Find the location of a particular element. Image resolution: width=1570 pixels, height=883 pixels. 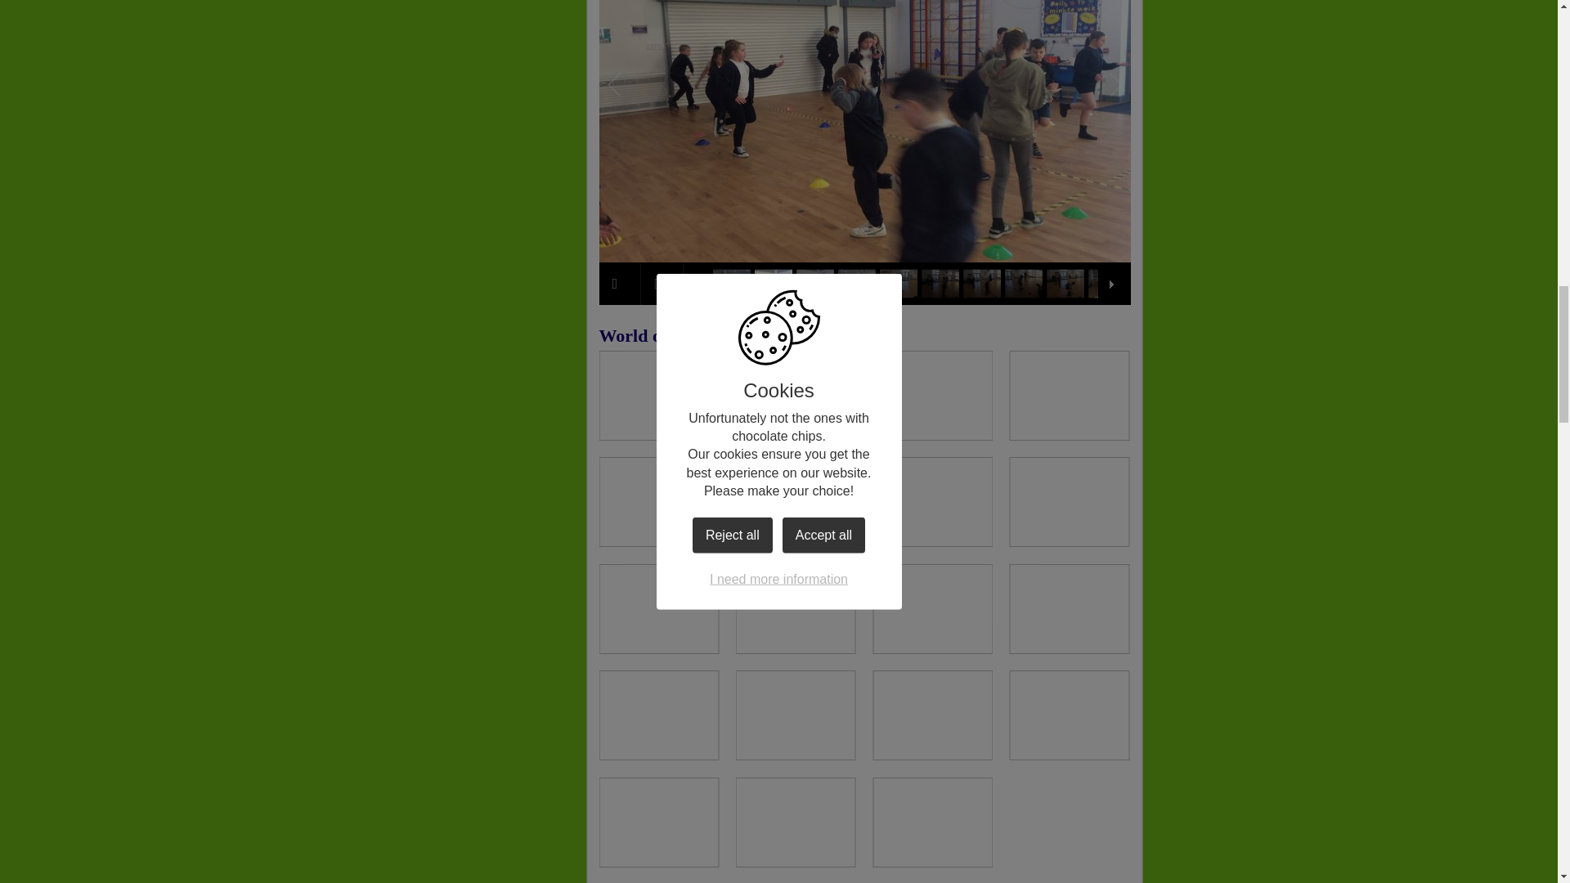

View large version of image is located at coordinates (658, 502).